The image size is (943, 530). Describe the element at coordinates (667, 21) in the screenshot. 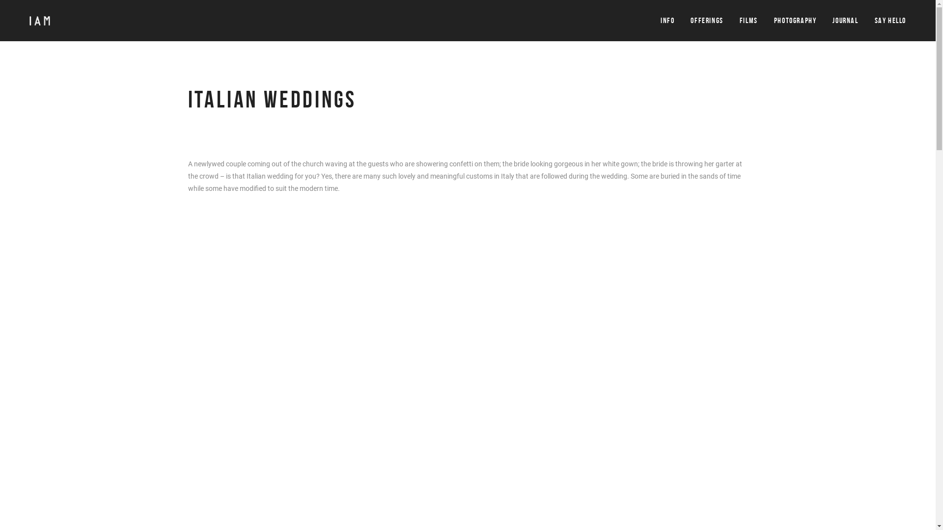

I see `INFO` at that location.